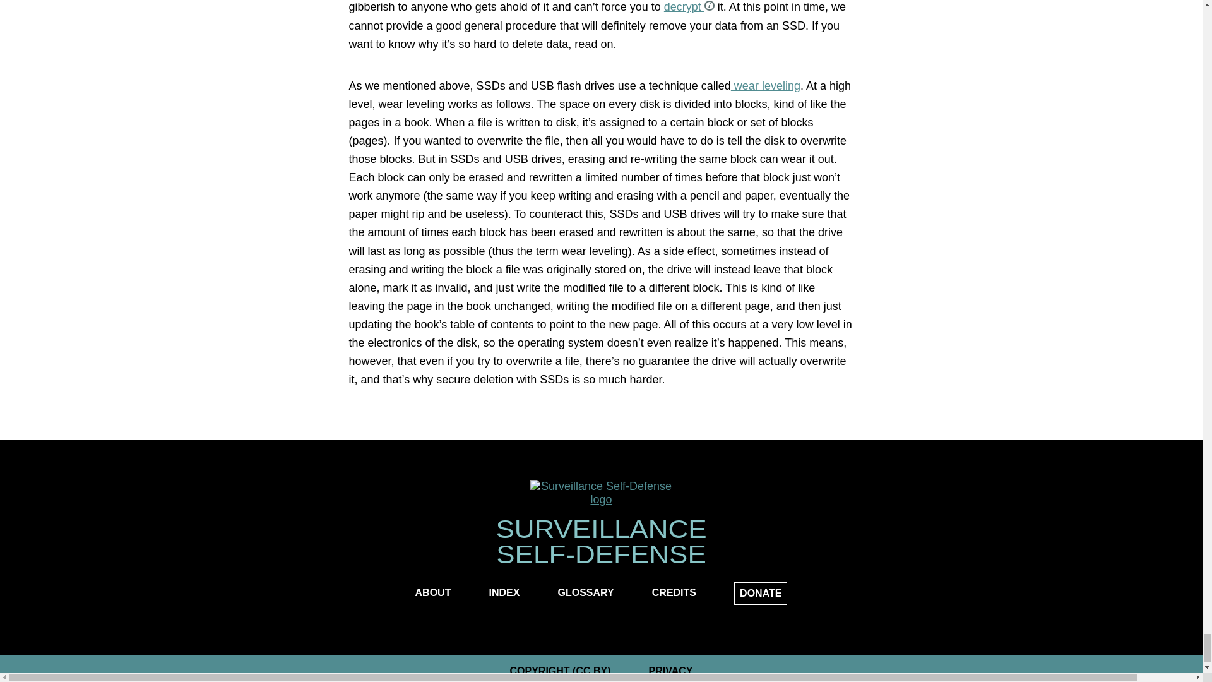 This screenshot has height=682, width=1212. I want to click on Home, so click(601, 493).